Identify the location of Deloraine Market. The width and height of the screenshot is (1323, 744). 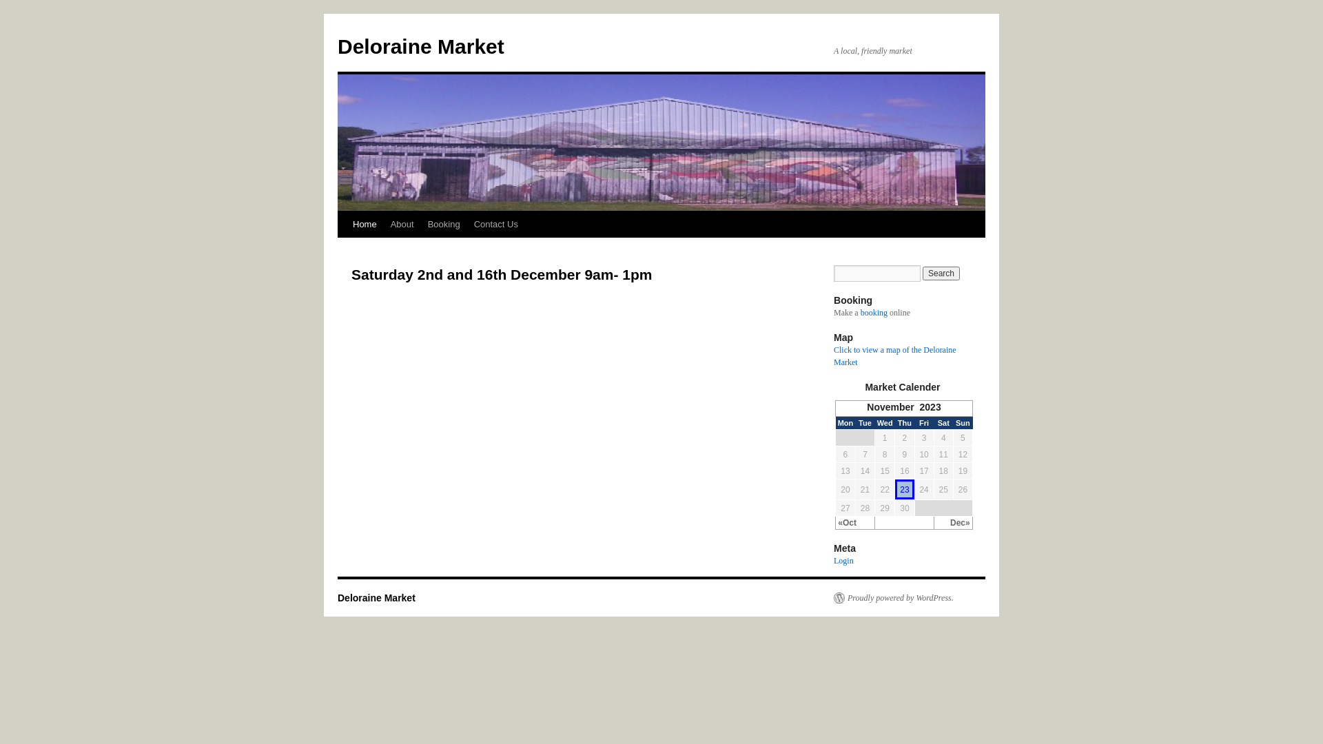
(420, 47).